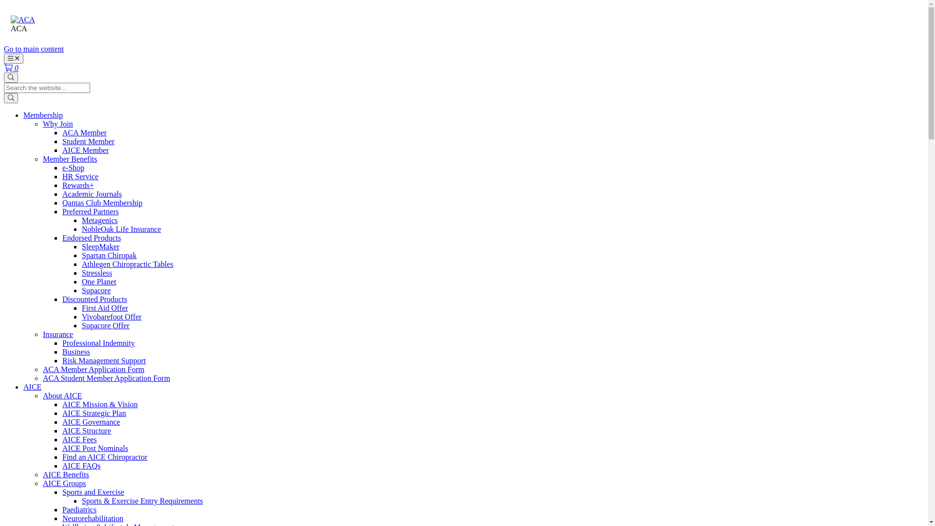  Describe the element at coordinates (87, 431) in the screenshot. I see `AICE Structure` at that location.